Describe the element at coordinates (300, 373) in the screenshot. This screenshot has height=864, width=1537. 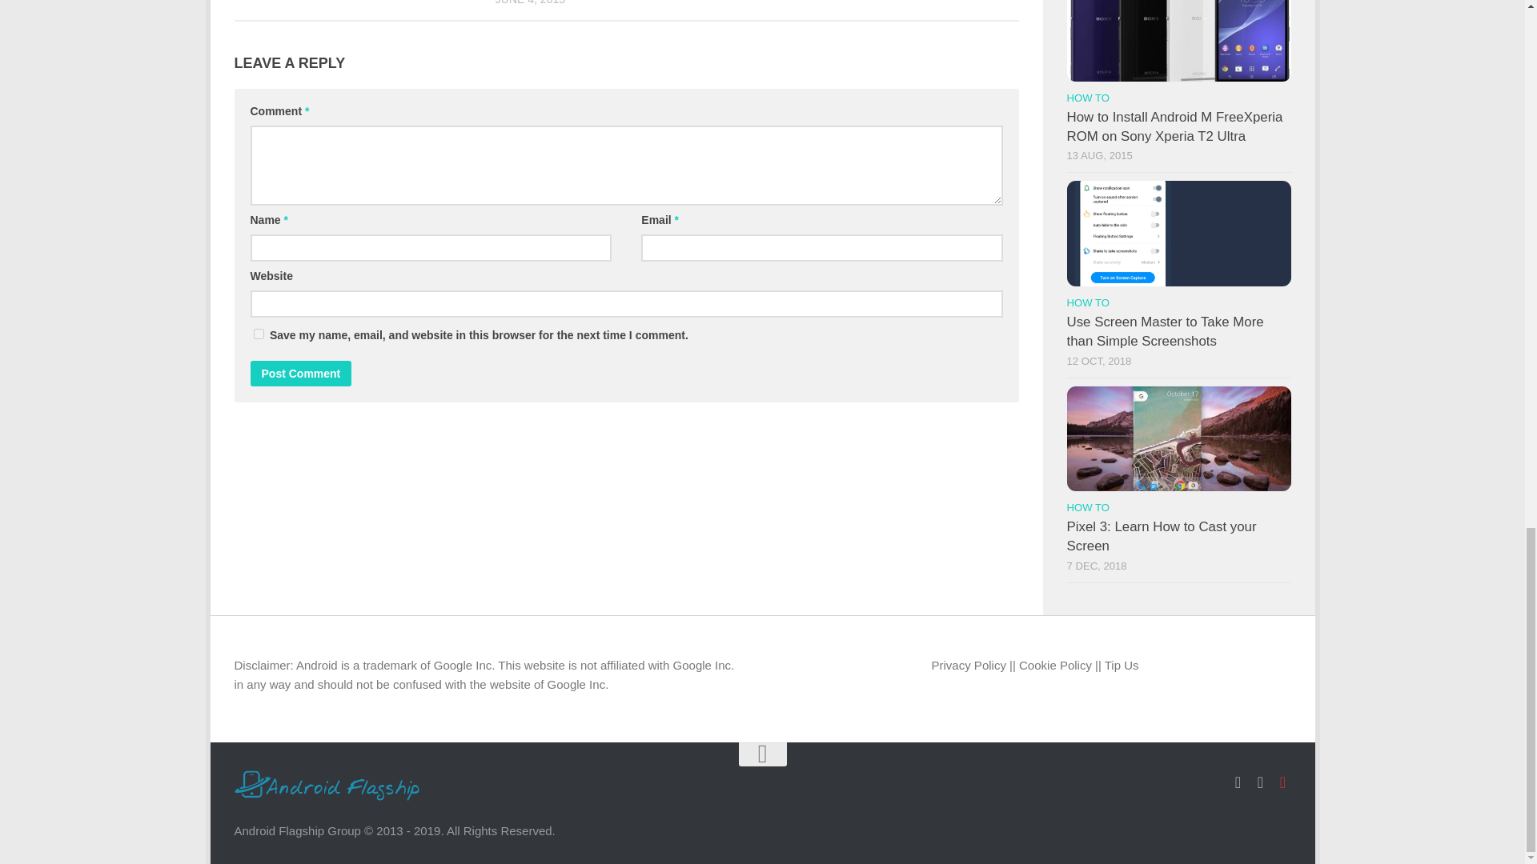
I see `Post Comment` at that location.